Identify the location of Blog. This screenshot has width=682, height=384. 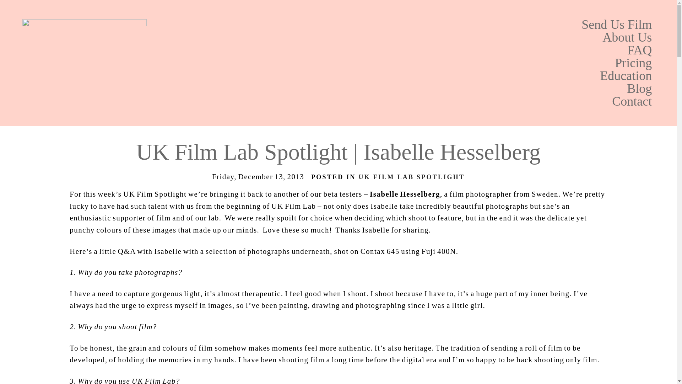
(420, 88).